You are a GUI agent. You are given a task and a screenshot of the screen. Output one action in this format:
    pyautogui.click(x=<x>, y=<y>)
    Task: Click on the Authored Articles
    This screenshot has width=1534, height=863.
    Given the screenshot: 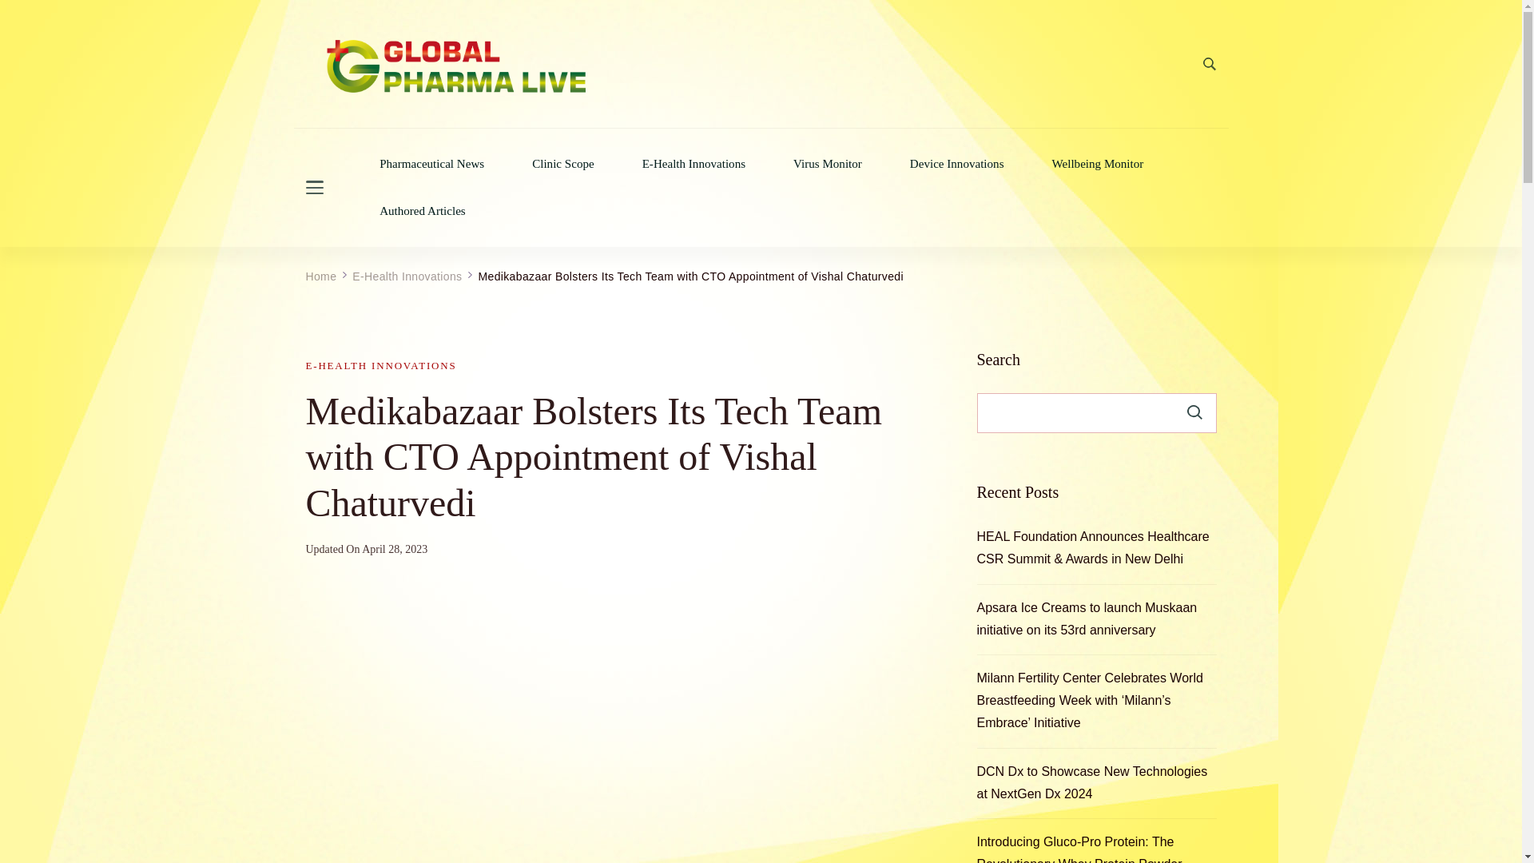 What is the action you would take?
    pyautogui.click(x=422, y=211)
    